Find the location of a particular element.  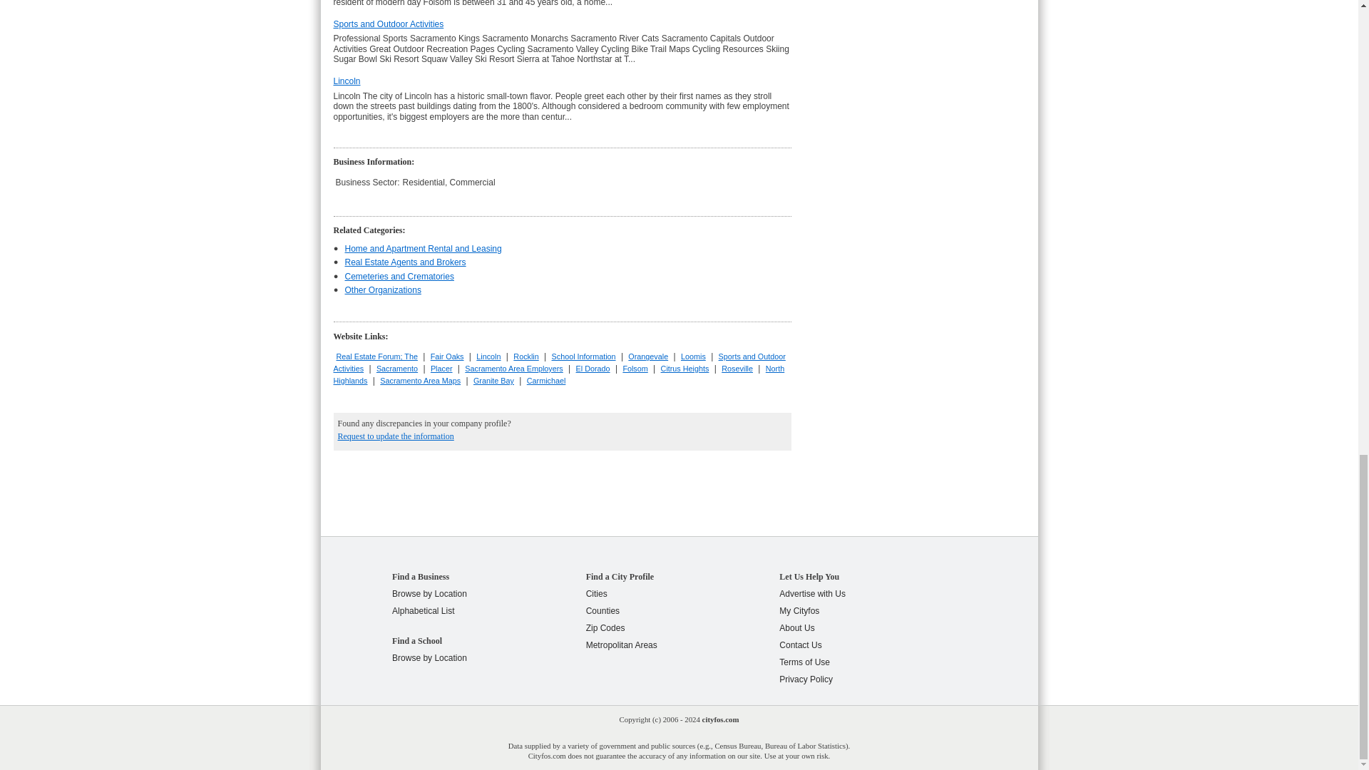

Sacramento Area Maps is located at coordinates (421, 381).